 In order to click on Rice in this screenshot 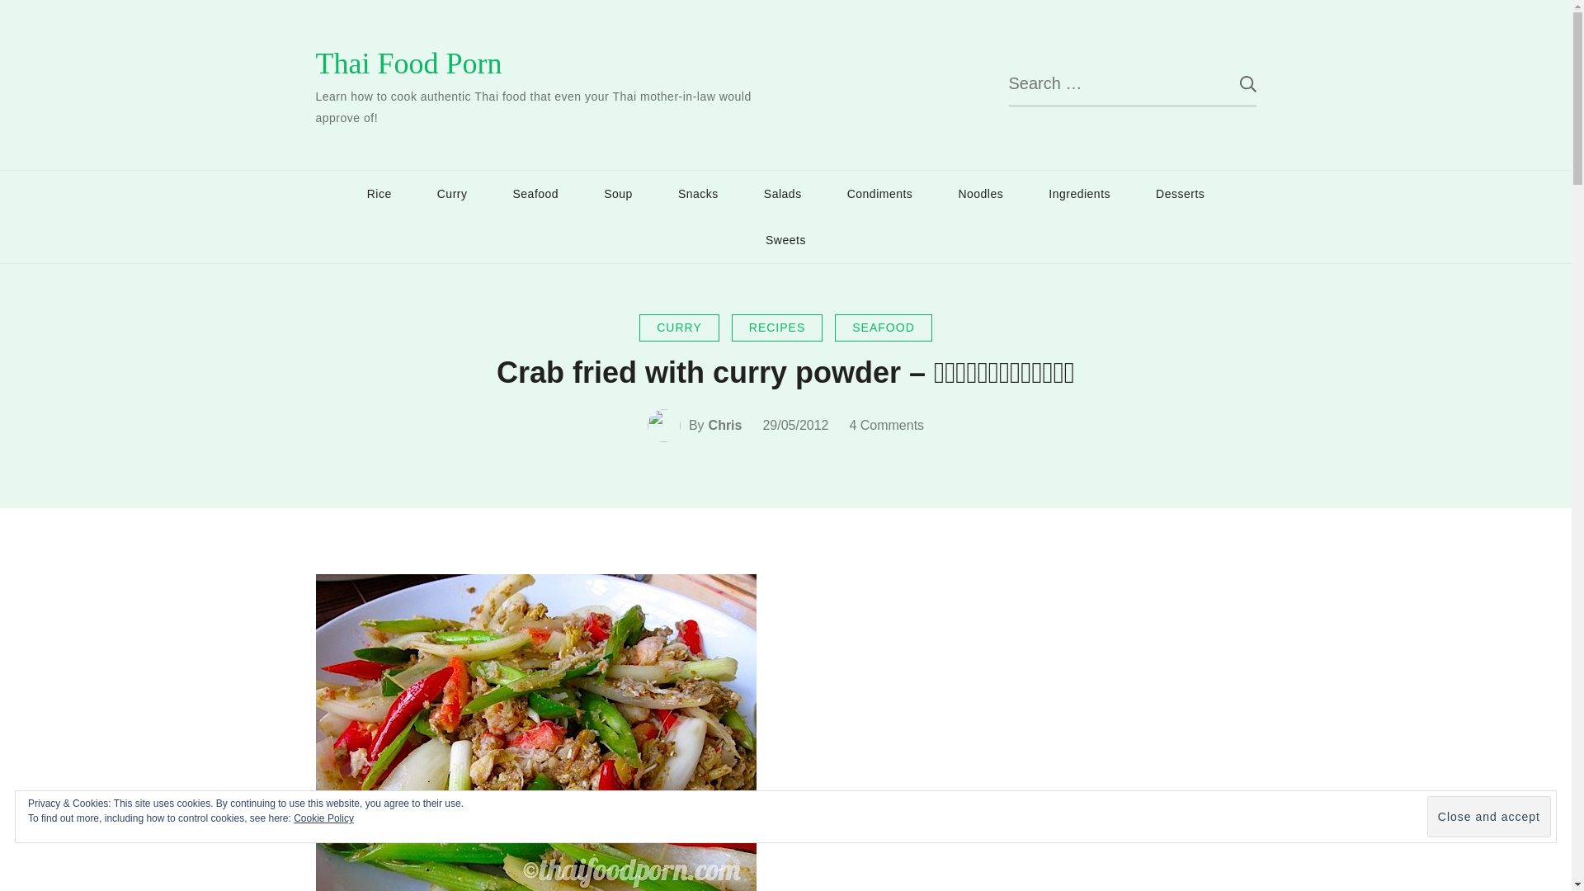, I will do `click(379, 194)`.